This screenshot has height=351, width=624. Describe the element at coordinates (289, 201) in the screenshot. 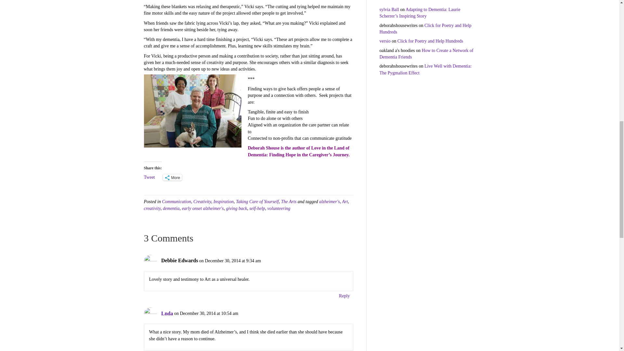

I see `The Arts` at that location.